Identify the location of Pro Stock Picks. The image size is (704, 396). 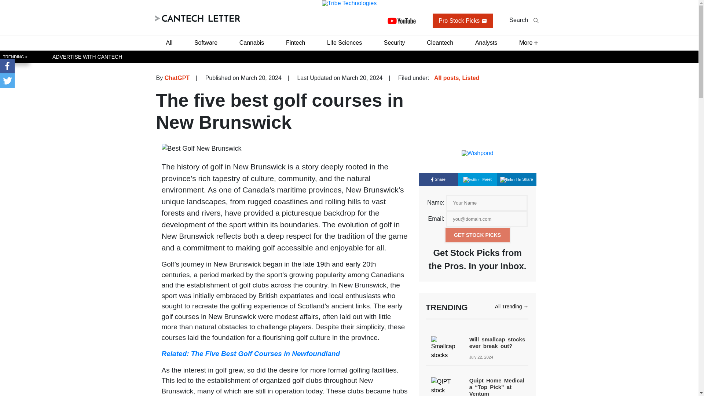
(463, 21).